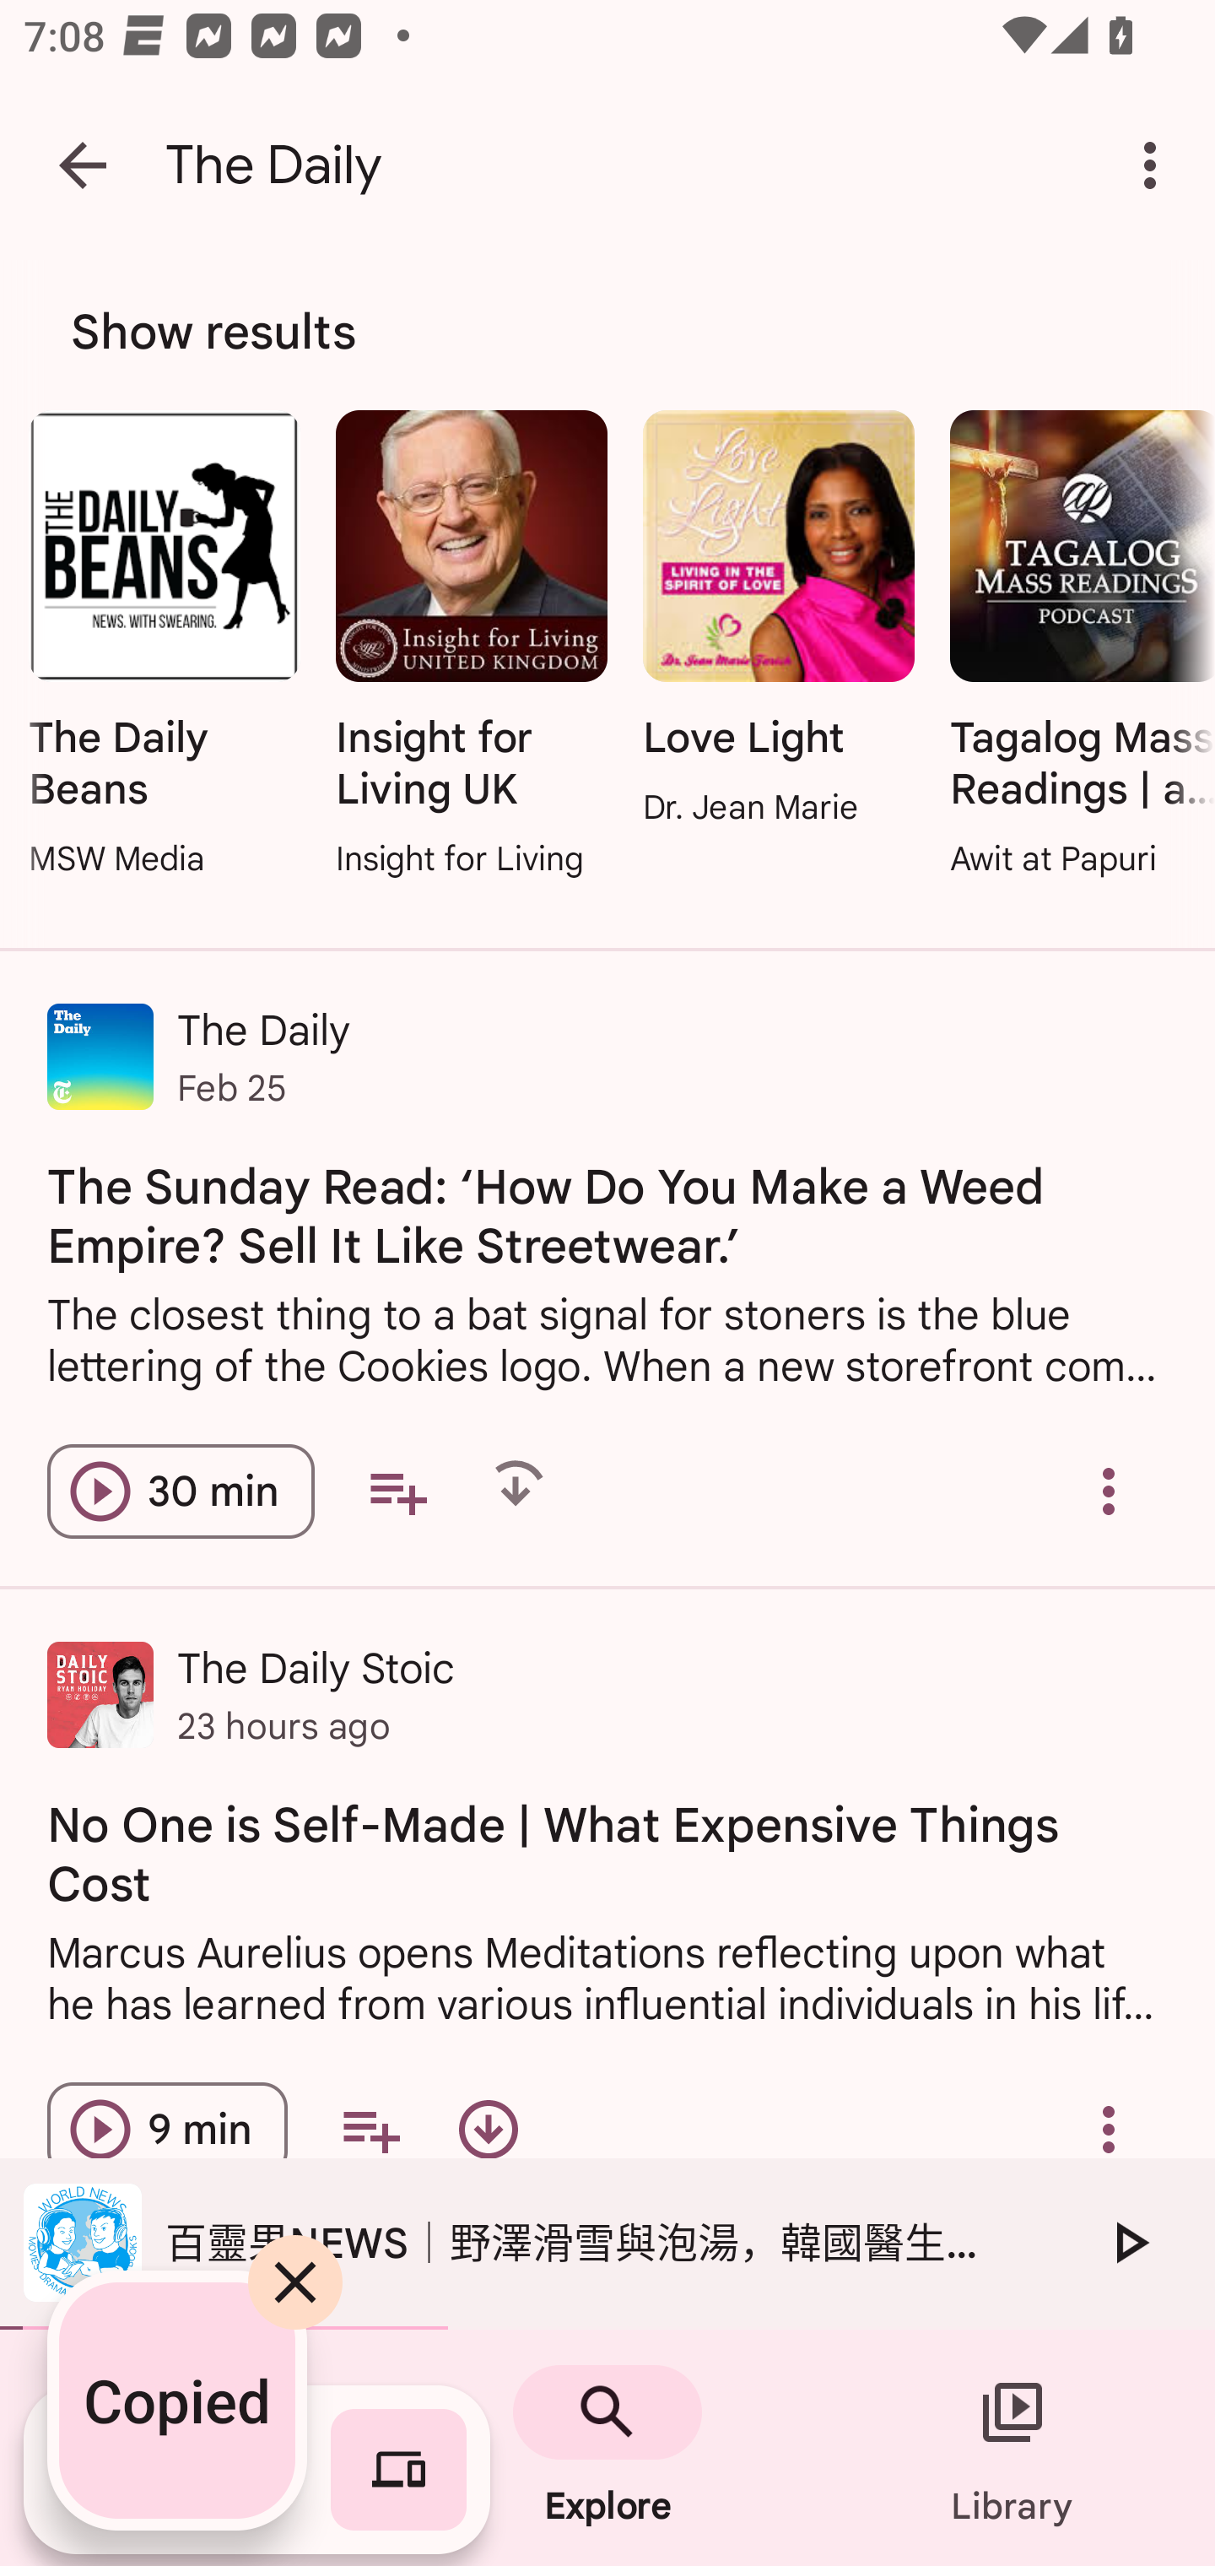 The image size is (1215, 2566). I want to click on Love Light Love Light Dr. Jean Marie Farish, so click(778, 621).